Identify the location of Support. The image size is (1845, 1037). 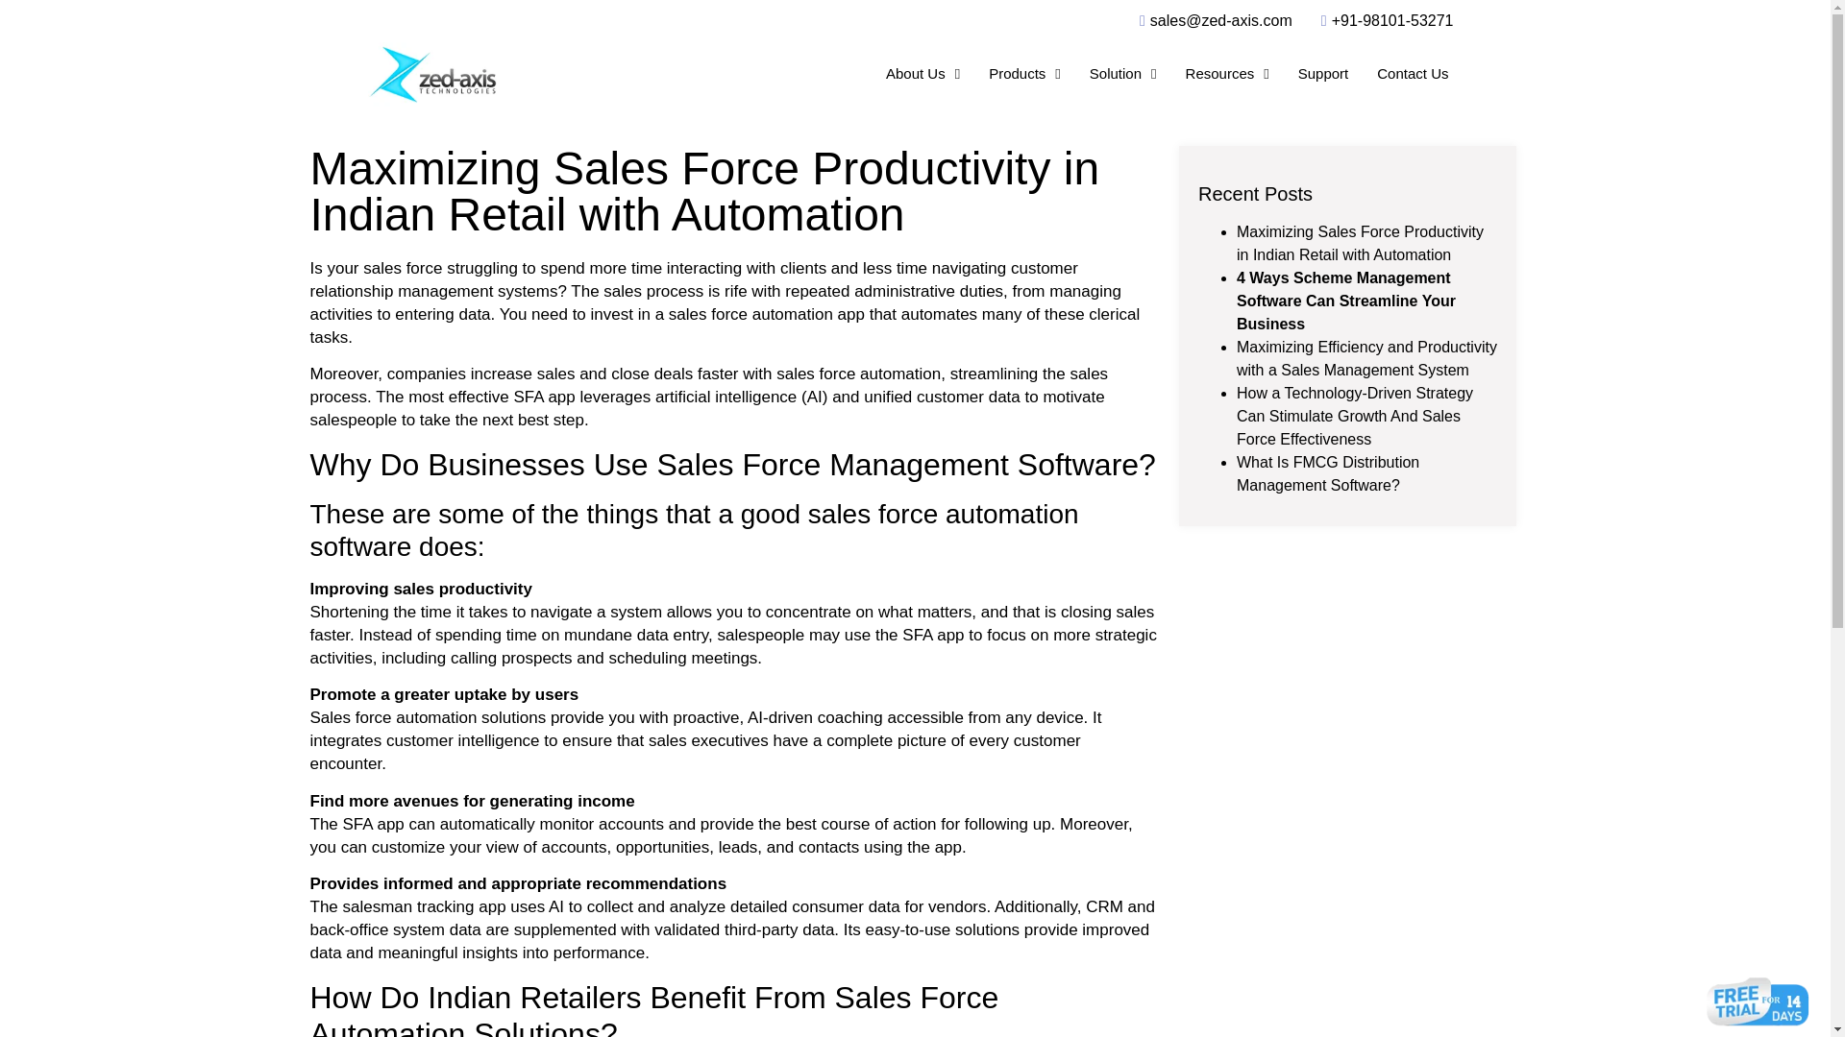
(1323, 74).